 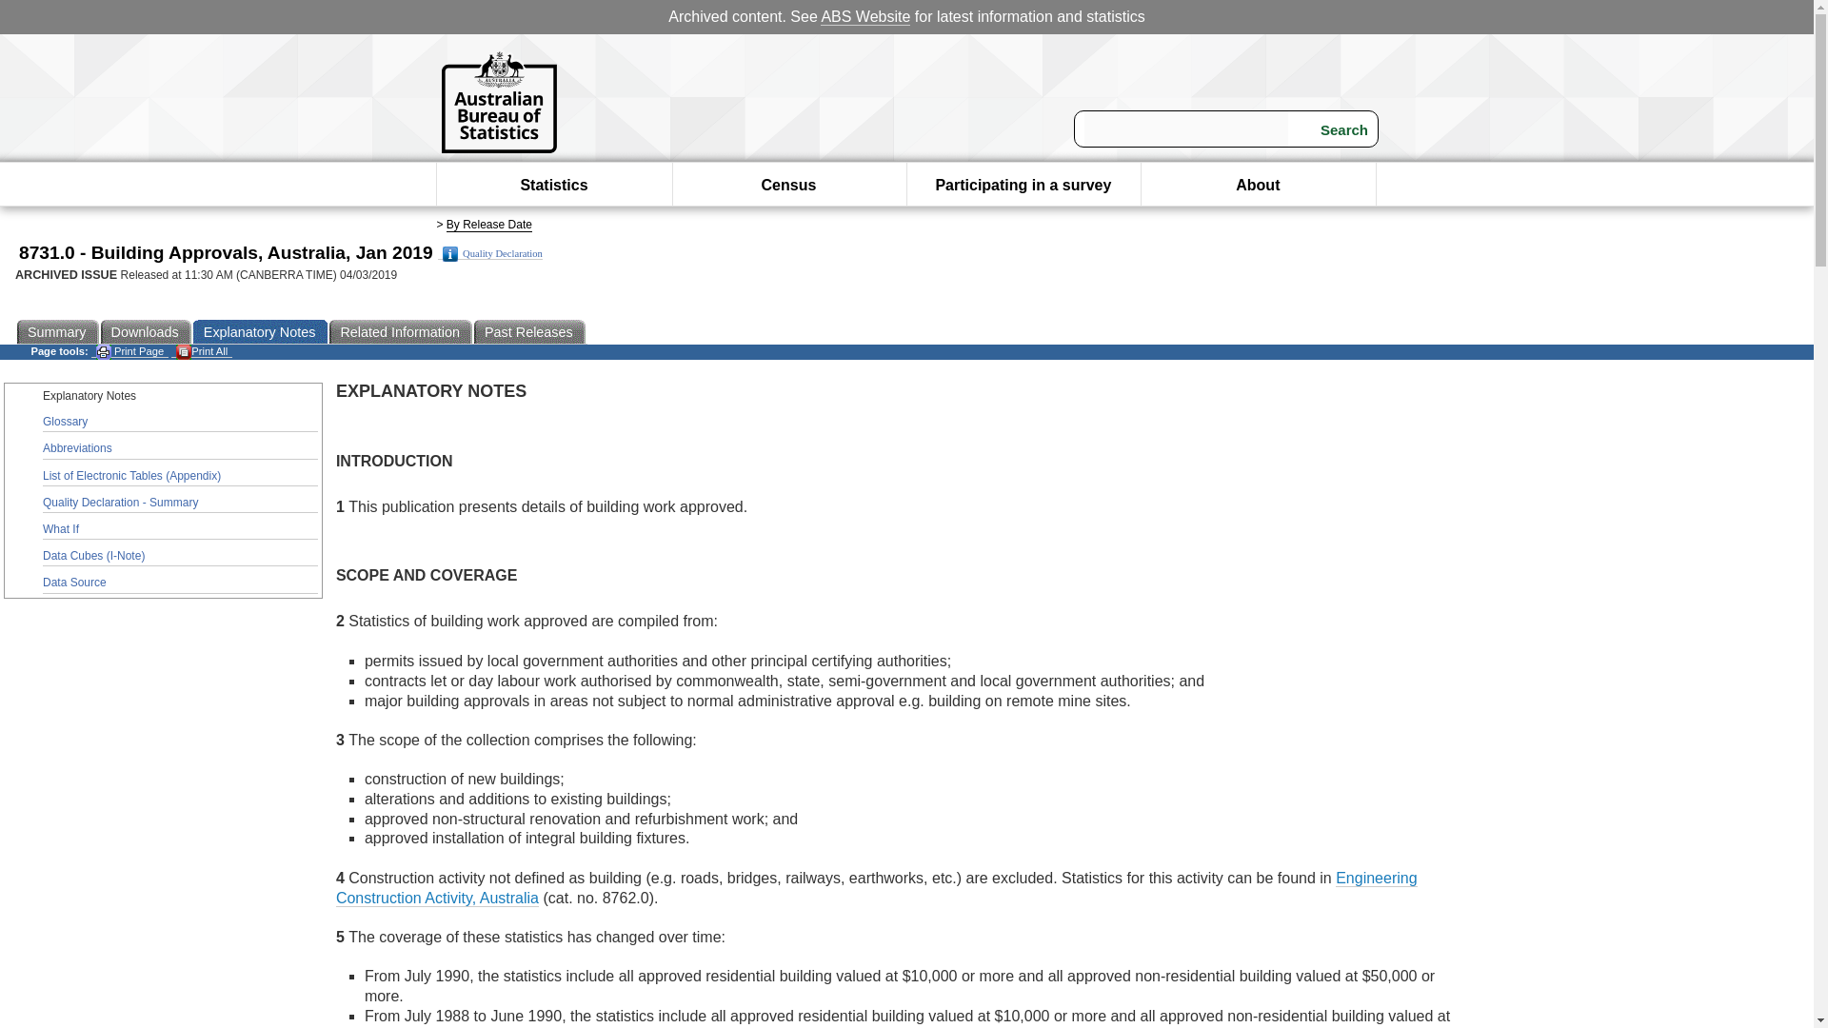 What do you see at coordinates (401, 331) in the screenshot?
I see `Related Information` at bounding box center [401, 331].